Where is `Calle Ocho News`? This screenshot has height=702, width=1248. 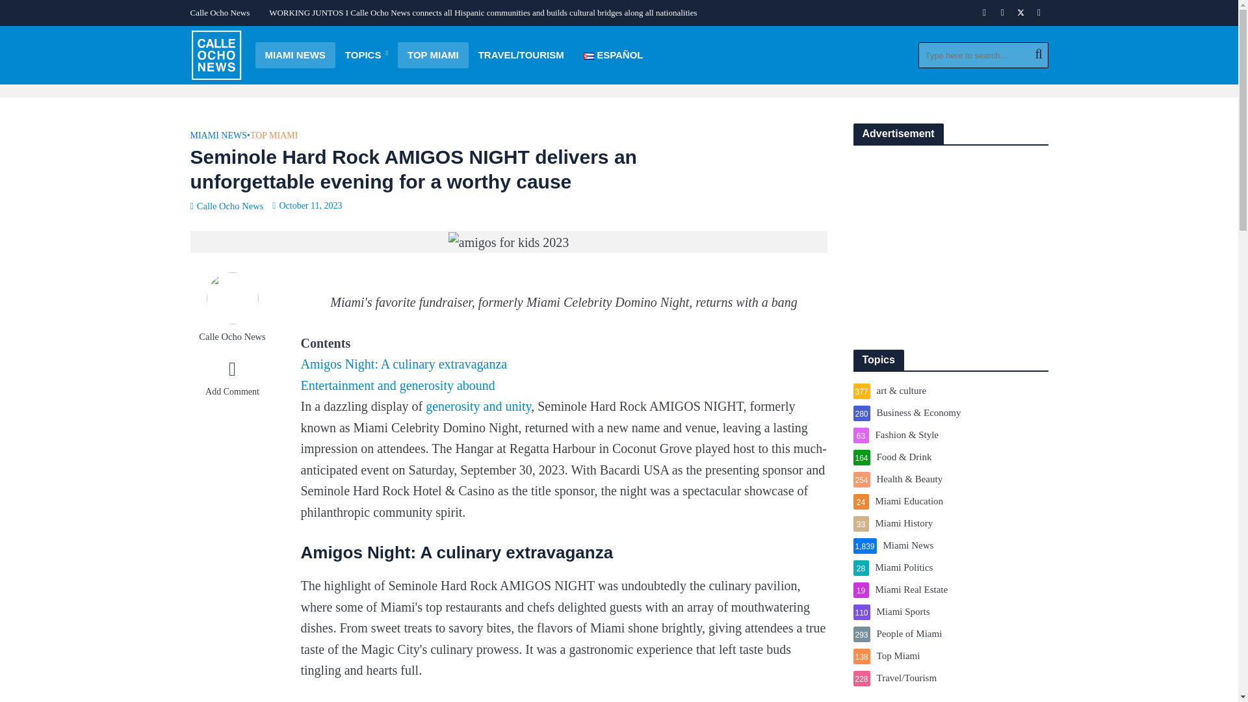
Calle Ocho News is located at coordinates (222, 13).